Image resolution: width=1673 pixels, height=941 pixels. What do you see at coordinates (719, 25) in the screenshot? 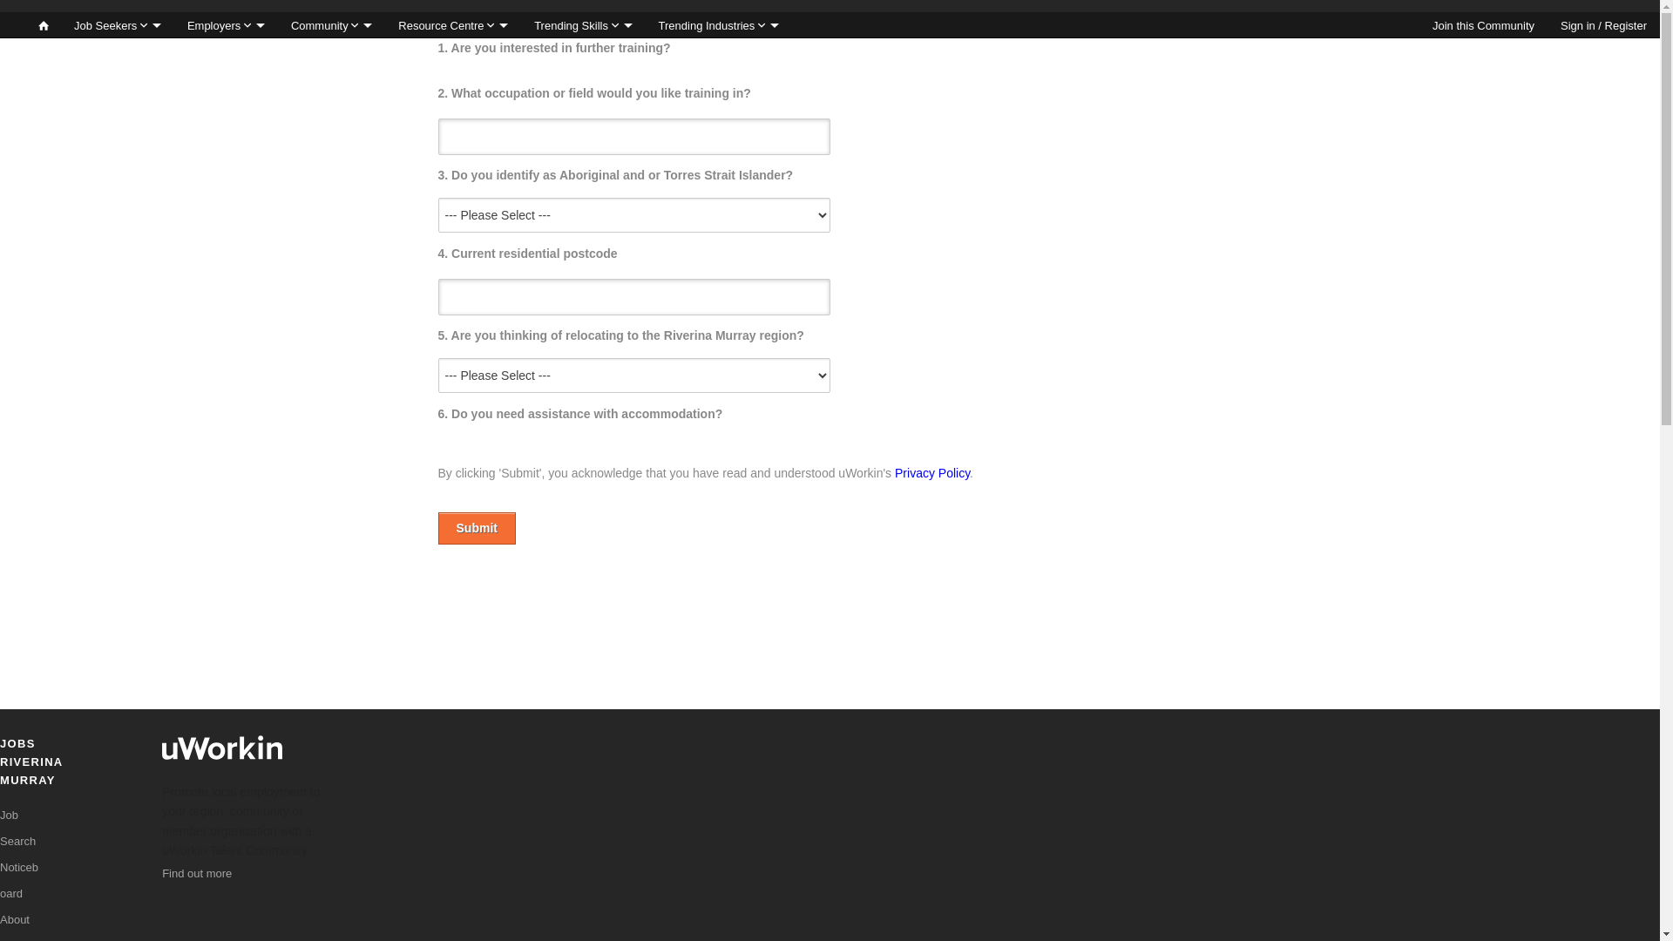
I see `Trending Industries` at bounding box center [719, 25].